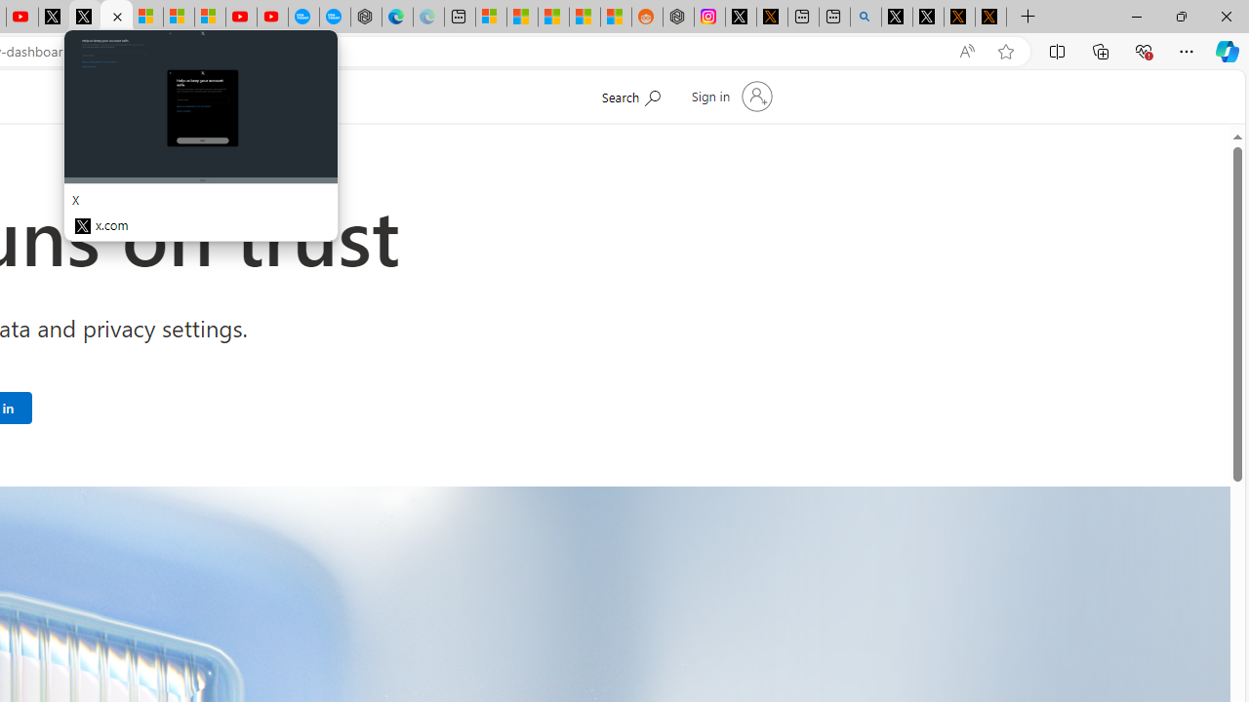 Image resolution: width=1249 pixels, height=702 pixels. I want to click on X Privacy Policy, so click(989, 18).